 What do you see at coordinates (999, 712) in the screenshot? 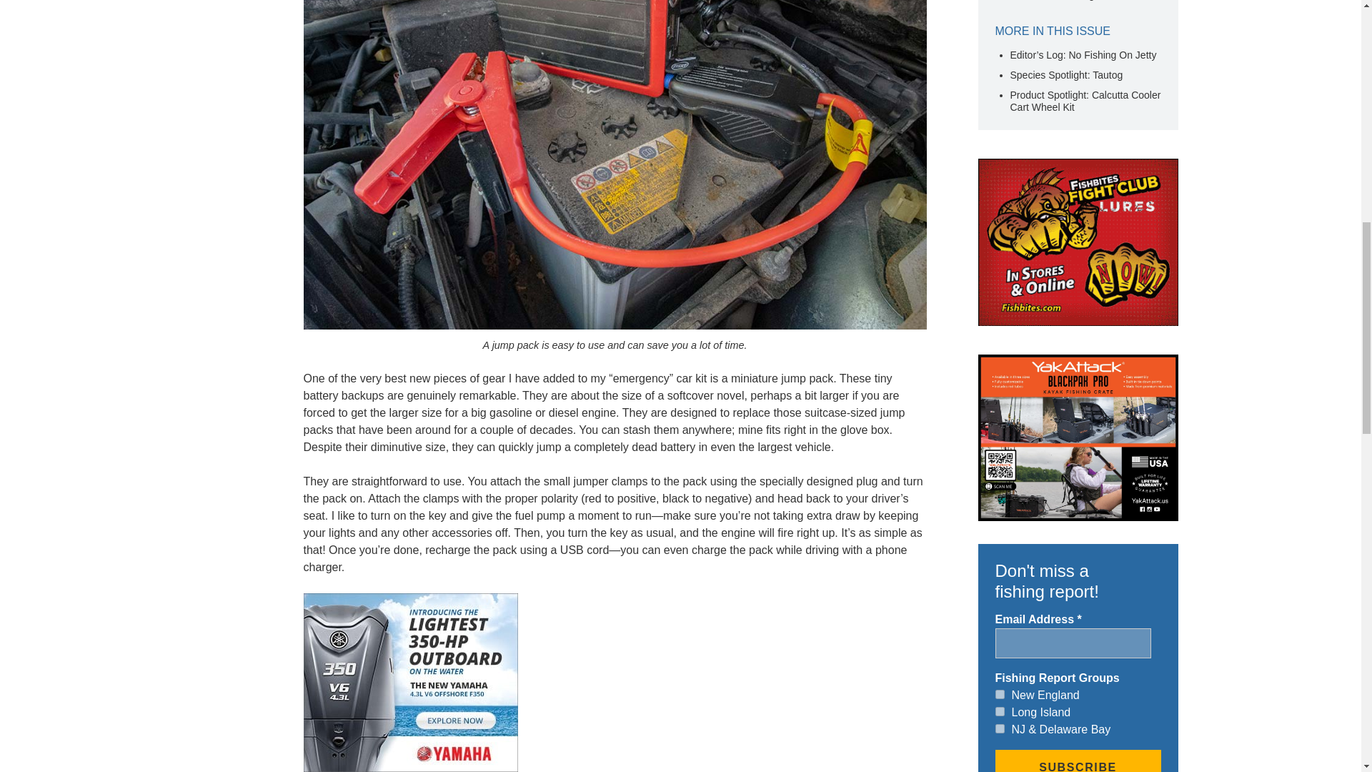
I see `2` at bounding box center [999, 712].